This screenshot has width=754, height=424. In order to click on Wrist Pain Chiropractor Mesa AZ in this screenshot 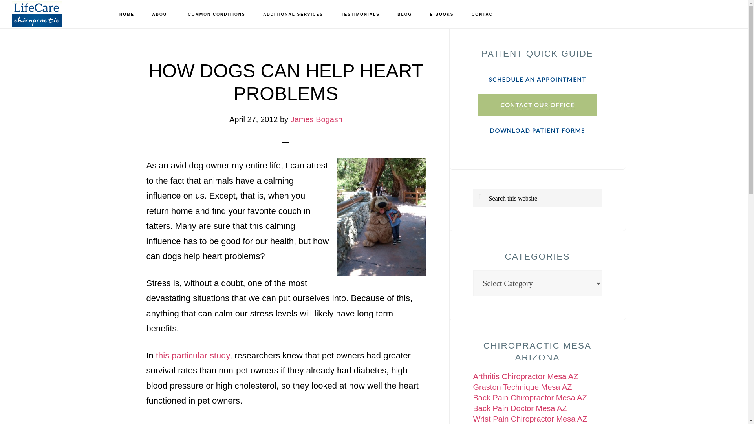, I will do `click(530, 419)`.